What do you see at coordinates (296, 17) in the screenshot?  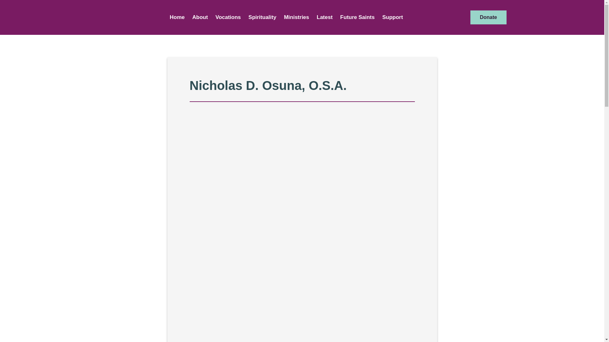 I see `Ministries` at bounding box center [296, 17].